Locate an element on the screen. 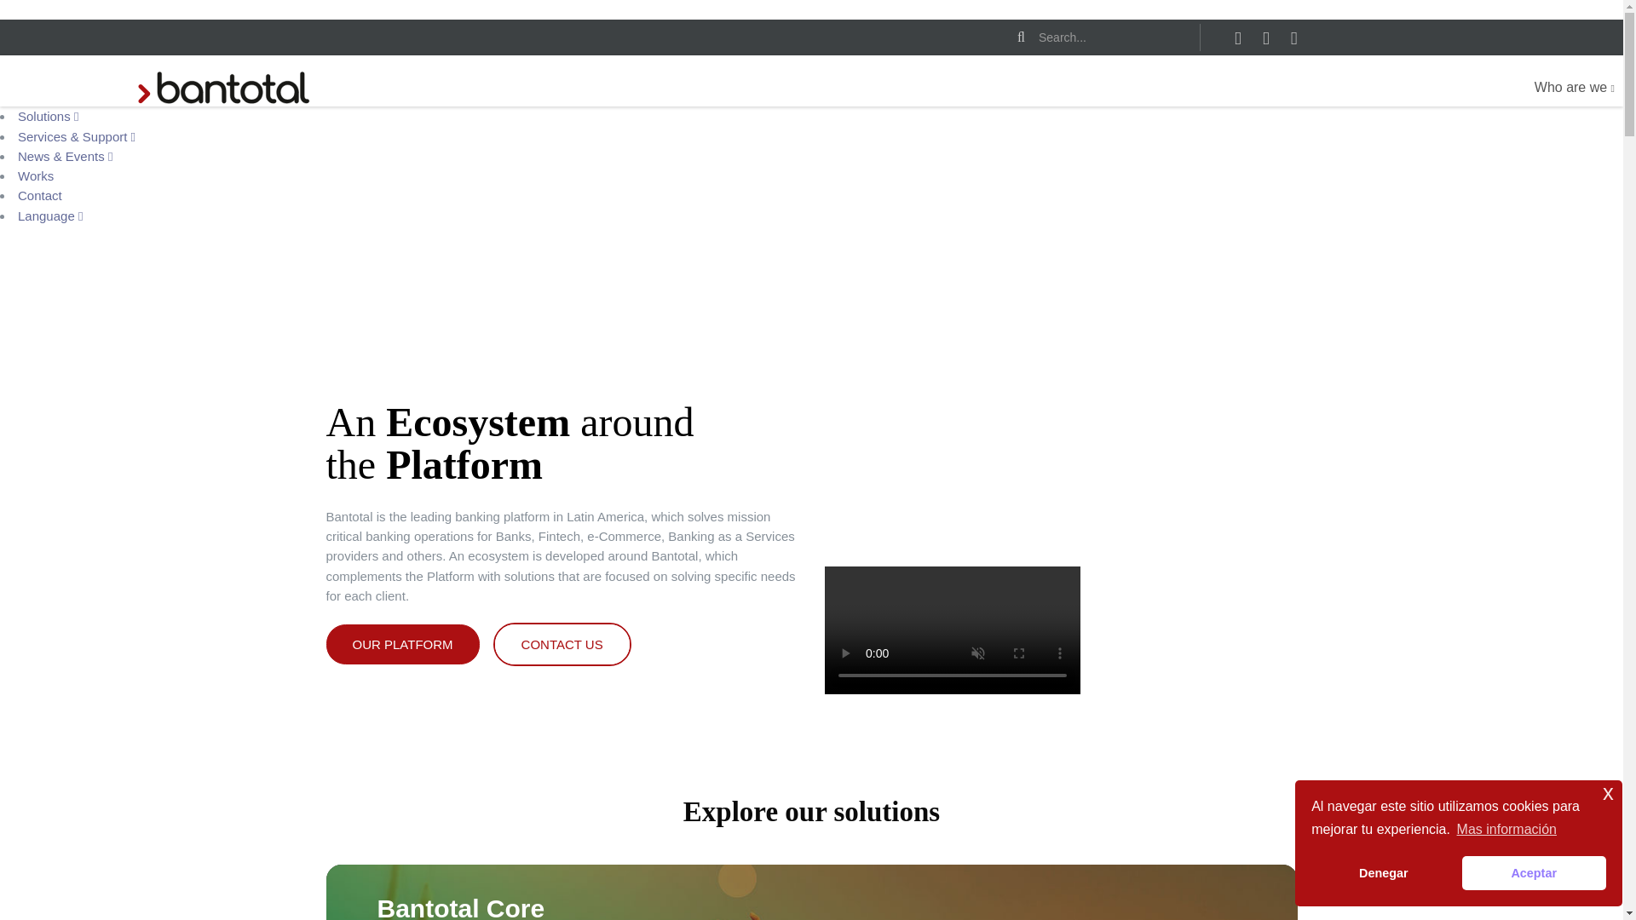  Who are we is located at coordinates (1575, 88).